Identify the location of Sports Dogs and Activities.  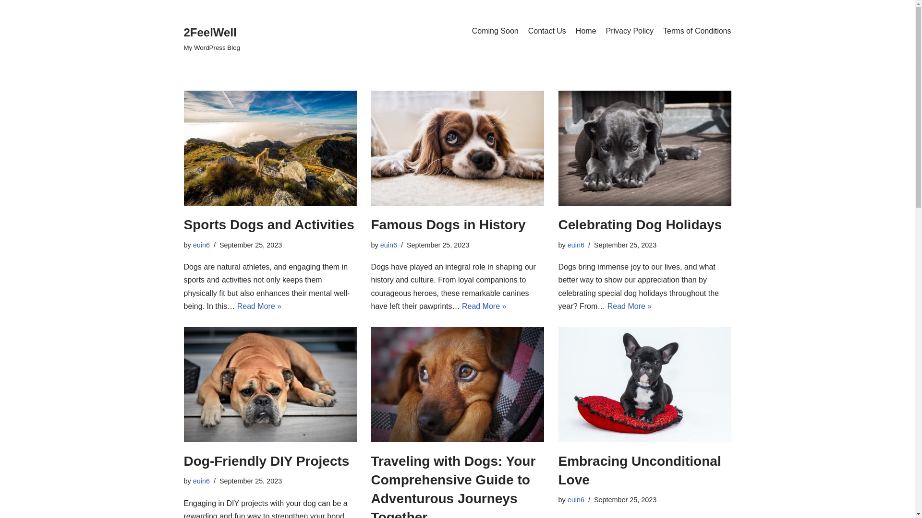
(270, 148).